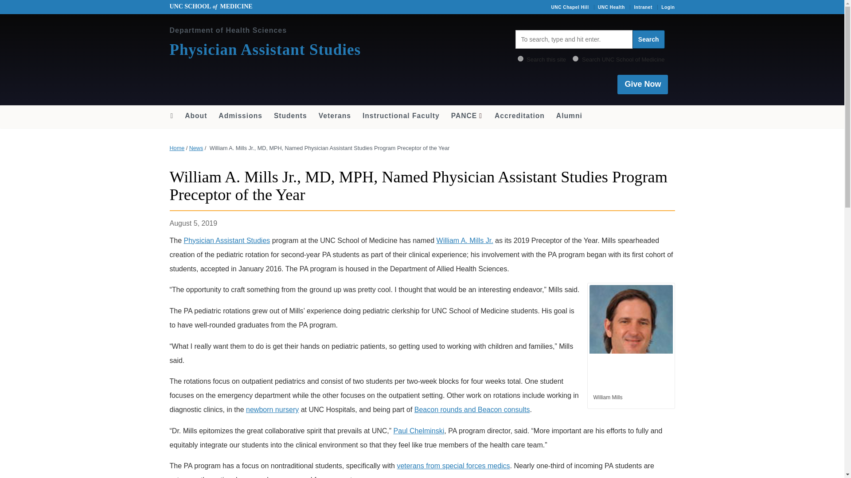 Image resolution: width=851 pixels, height=478 pixels. Describe the element at coordinates (575, 58) in the screenshot. I see `gcs` at that location.